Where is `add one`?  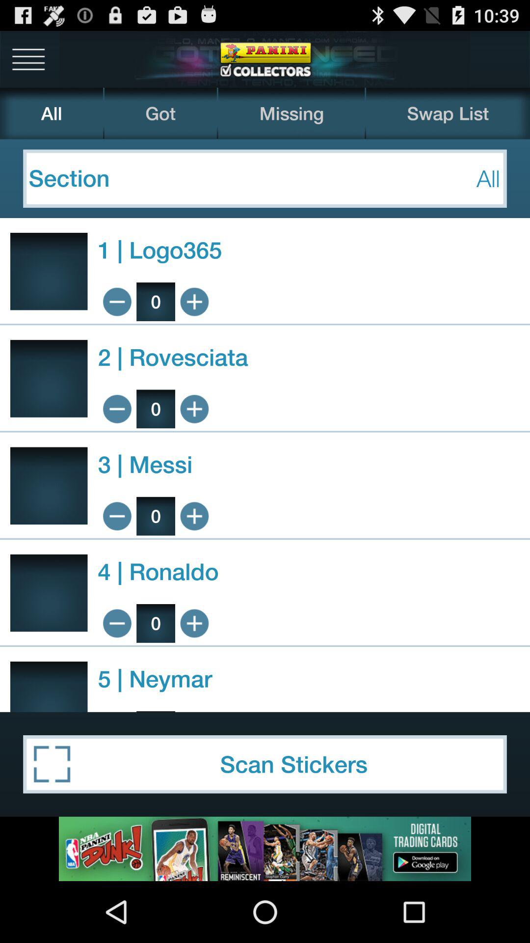 add one is located at coordinates (194, 623).